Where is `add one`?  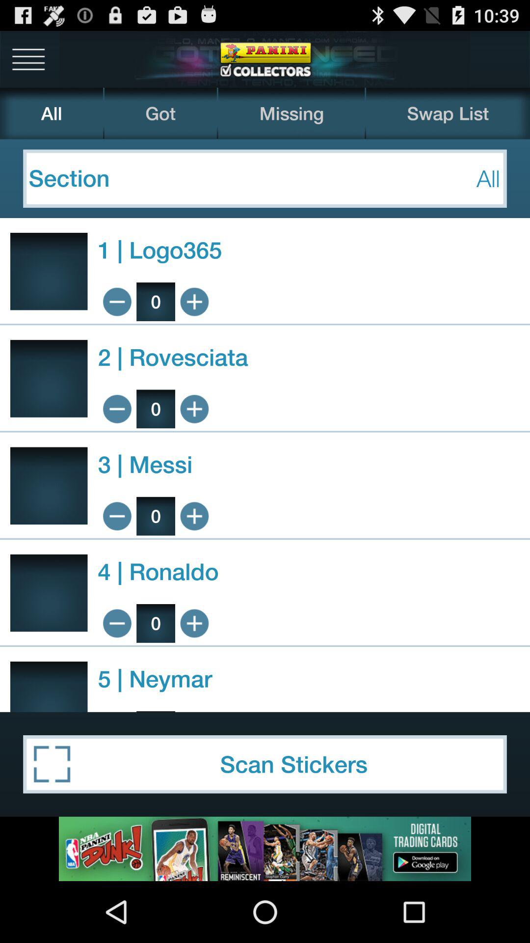 add one is located at coordinates (194, 623).